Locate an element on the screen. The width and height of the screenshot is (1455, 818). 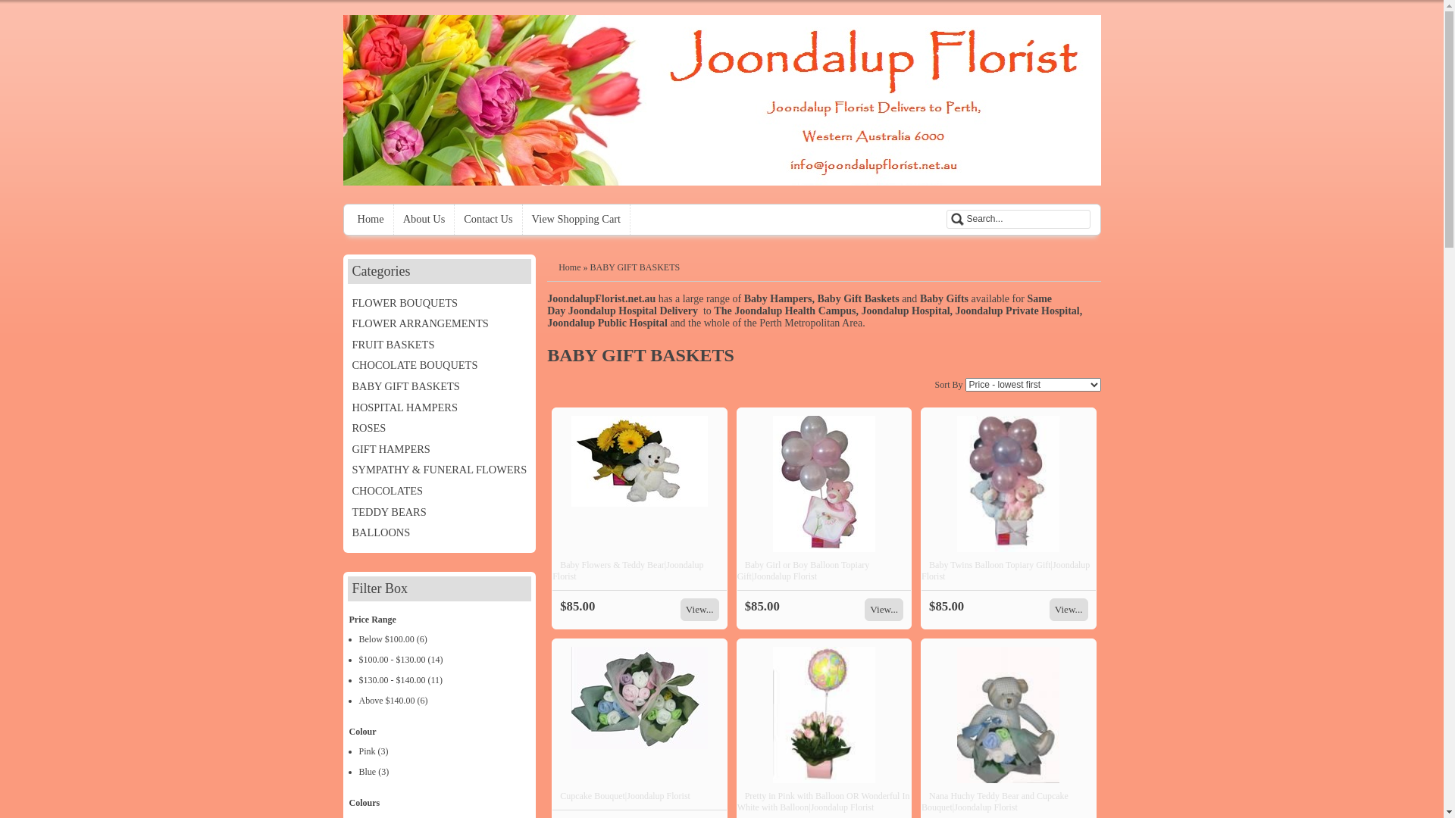
Below $100.00 (6) is located at coordinates (446, 639).